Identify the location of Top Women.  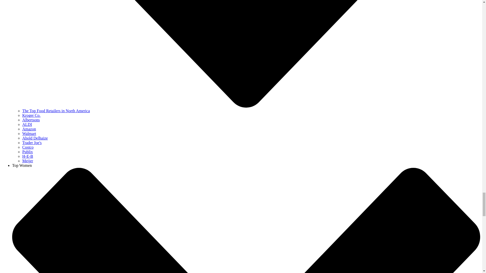
(22, 165).